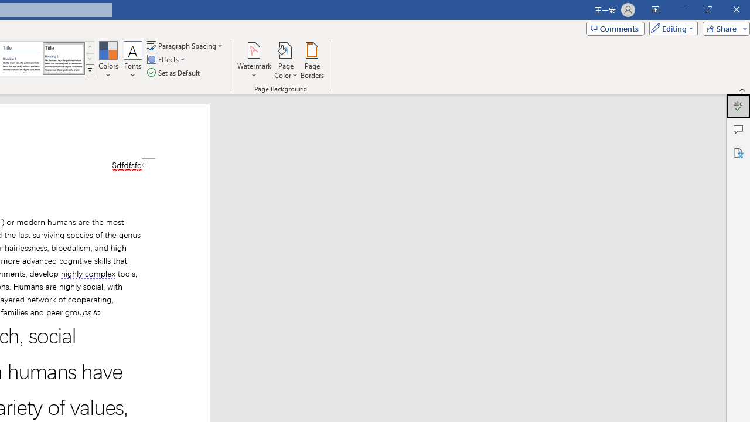 This screenshot has height=422, width=750. What do you see at coordinates (108, 60) in the screenshot?
I see `Colors` at bounding box center [108, 60].